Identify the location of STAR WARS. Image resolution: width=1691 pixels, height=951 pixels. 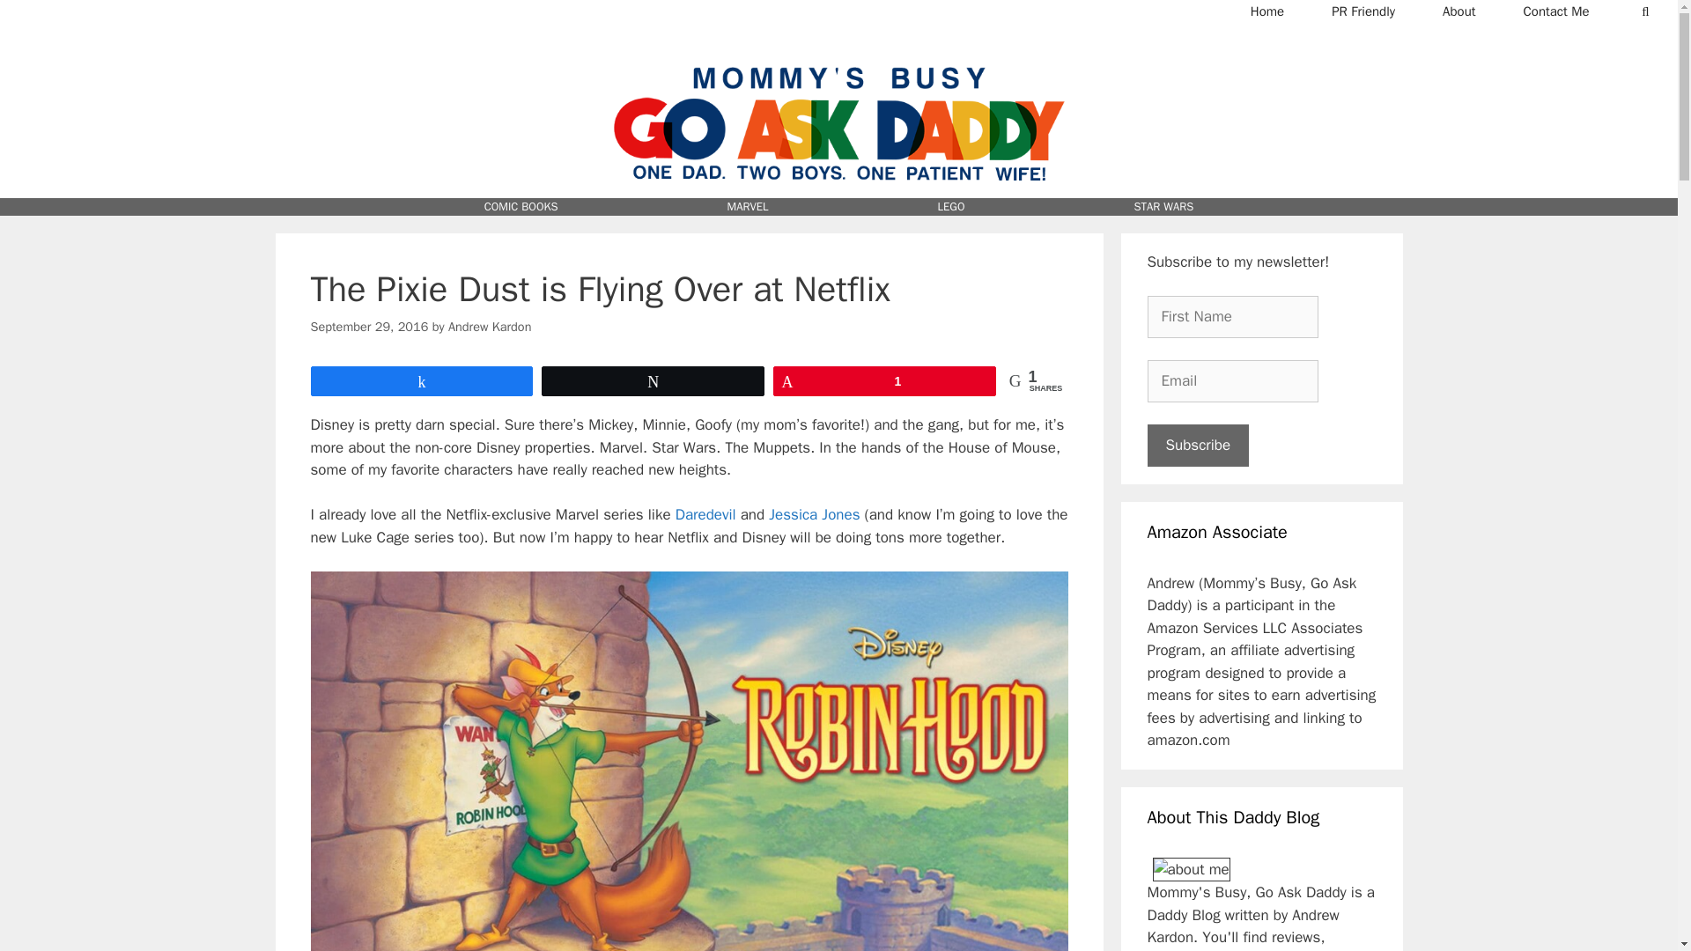
(1164, 206).